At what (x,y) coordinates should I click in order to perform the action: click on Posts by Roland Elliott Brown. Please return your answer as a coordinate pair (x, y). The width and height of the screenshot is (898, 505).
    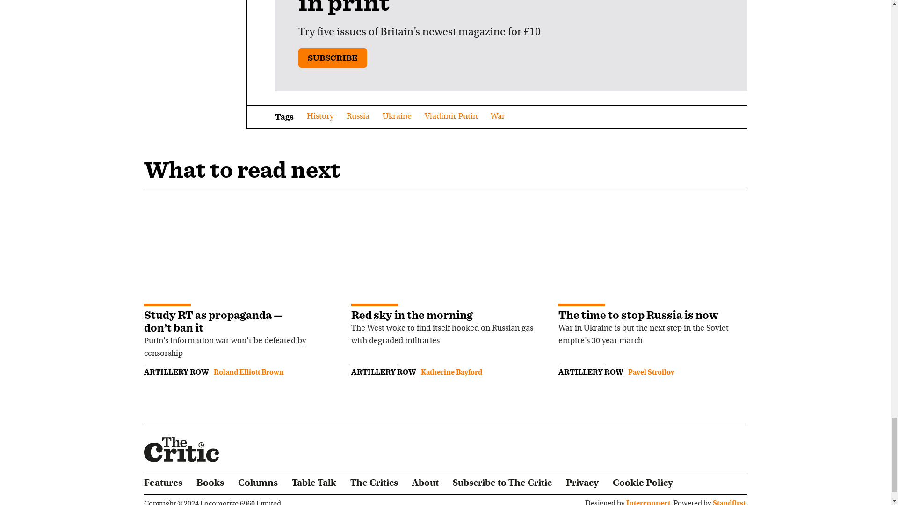
    Looking at the image, I should click on (248, 372).